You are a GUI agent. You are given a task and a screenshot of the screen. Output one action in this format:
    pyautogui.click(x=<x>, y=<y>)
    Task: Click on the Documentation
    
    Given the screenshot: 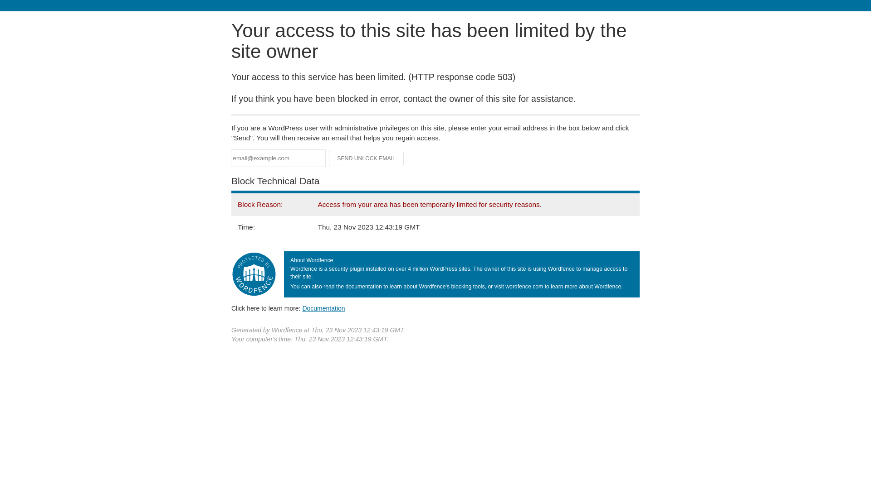 What is the action you would take?
    pyautogui.click(x=323, y=308)
    